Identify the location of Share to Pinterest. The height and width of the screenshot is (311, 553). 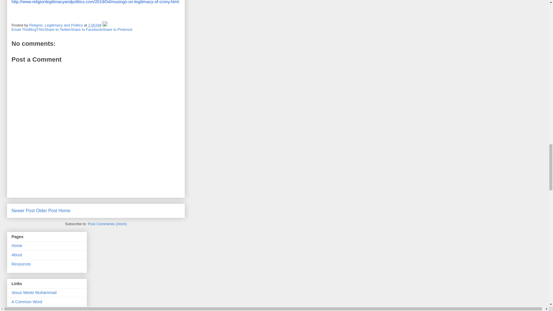
(117, 29).